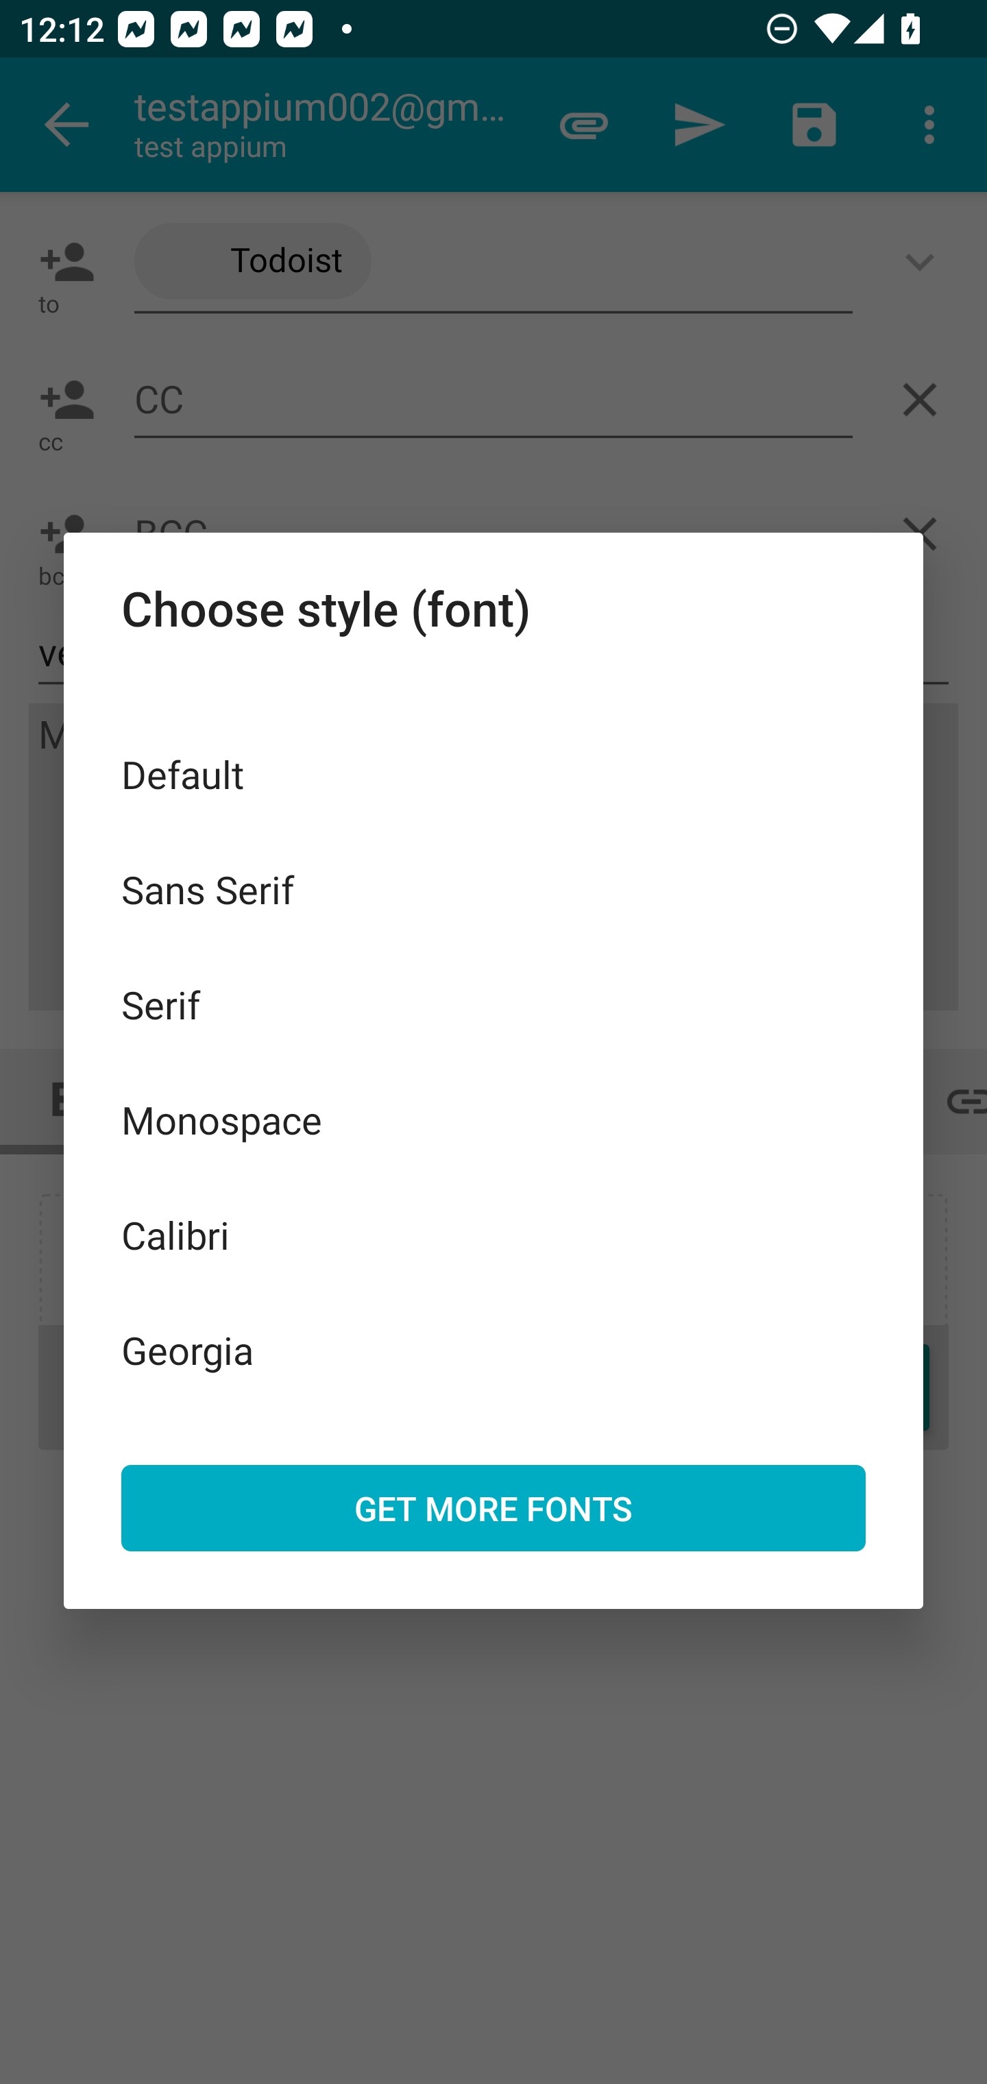  What do you see at coordinates (493, 1349) in the screenshot?
I see `Georgia` at bounding box center [493, 1349].